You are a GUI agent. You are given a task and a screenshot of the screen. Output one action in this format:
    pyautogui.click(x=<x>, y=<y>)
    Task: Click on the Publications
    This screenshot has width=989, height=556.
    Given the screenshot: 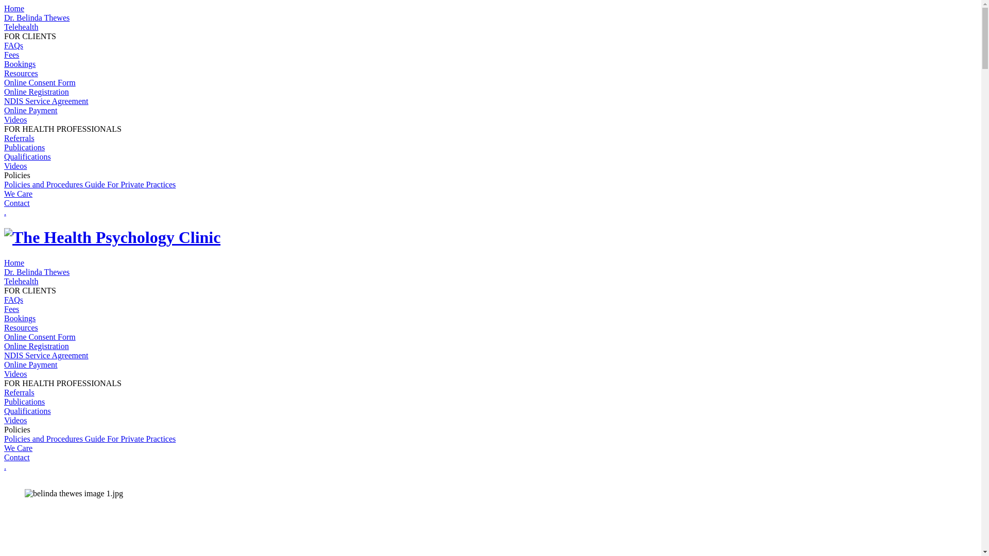 What is the action you would take?
    pyautogui.click(x=25, y=147)
    